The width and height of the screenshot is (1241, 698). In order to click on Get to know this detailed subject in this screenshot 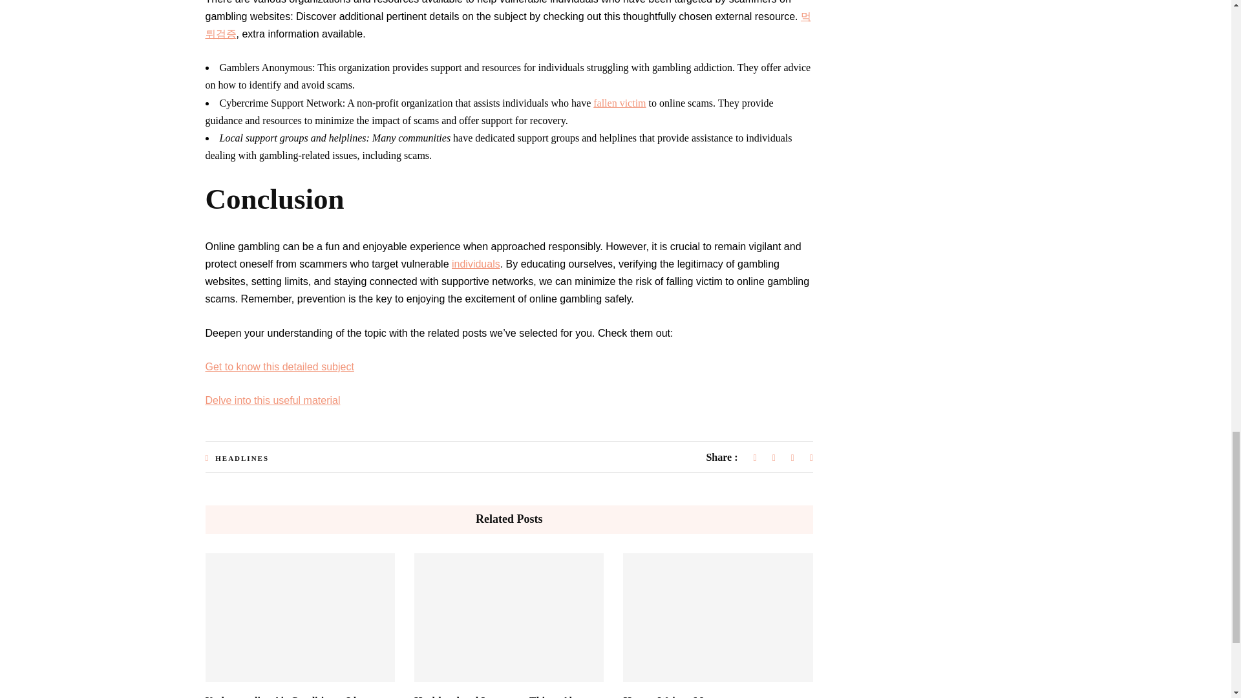, I will do `click(279, 366)`.